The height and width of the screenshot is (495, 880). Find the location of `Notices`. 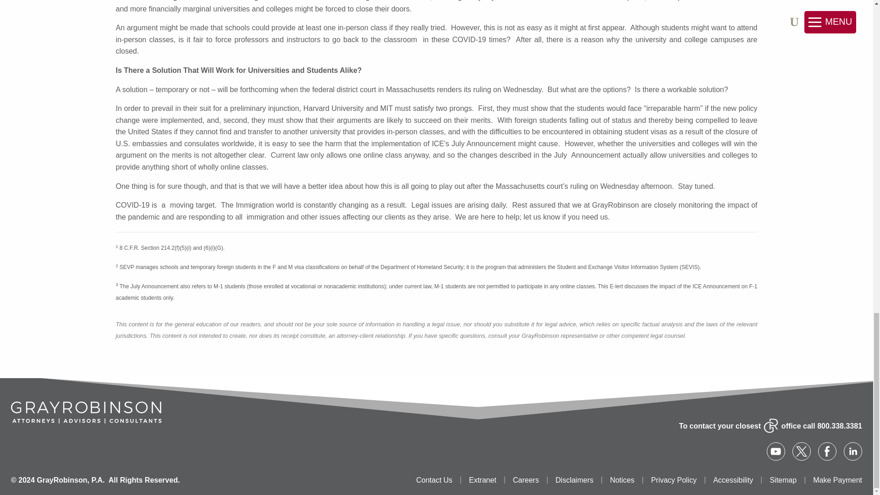

Notices is located at coordinates (622, 480).